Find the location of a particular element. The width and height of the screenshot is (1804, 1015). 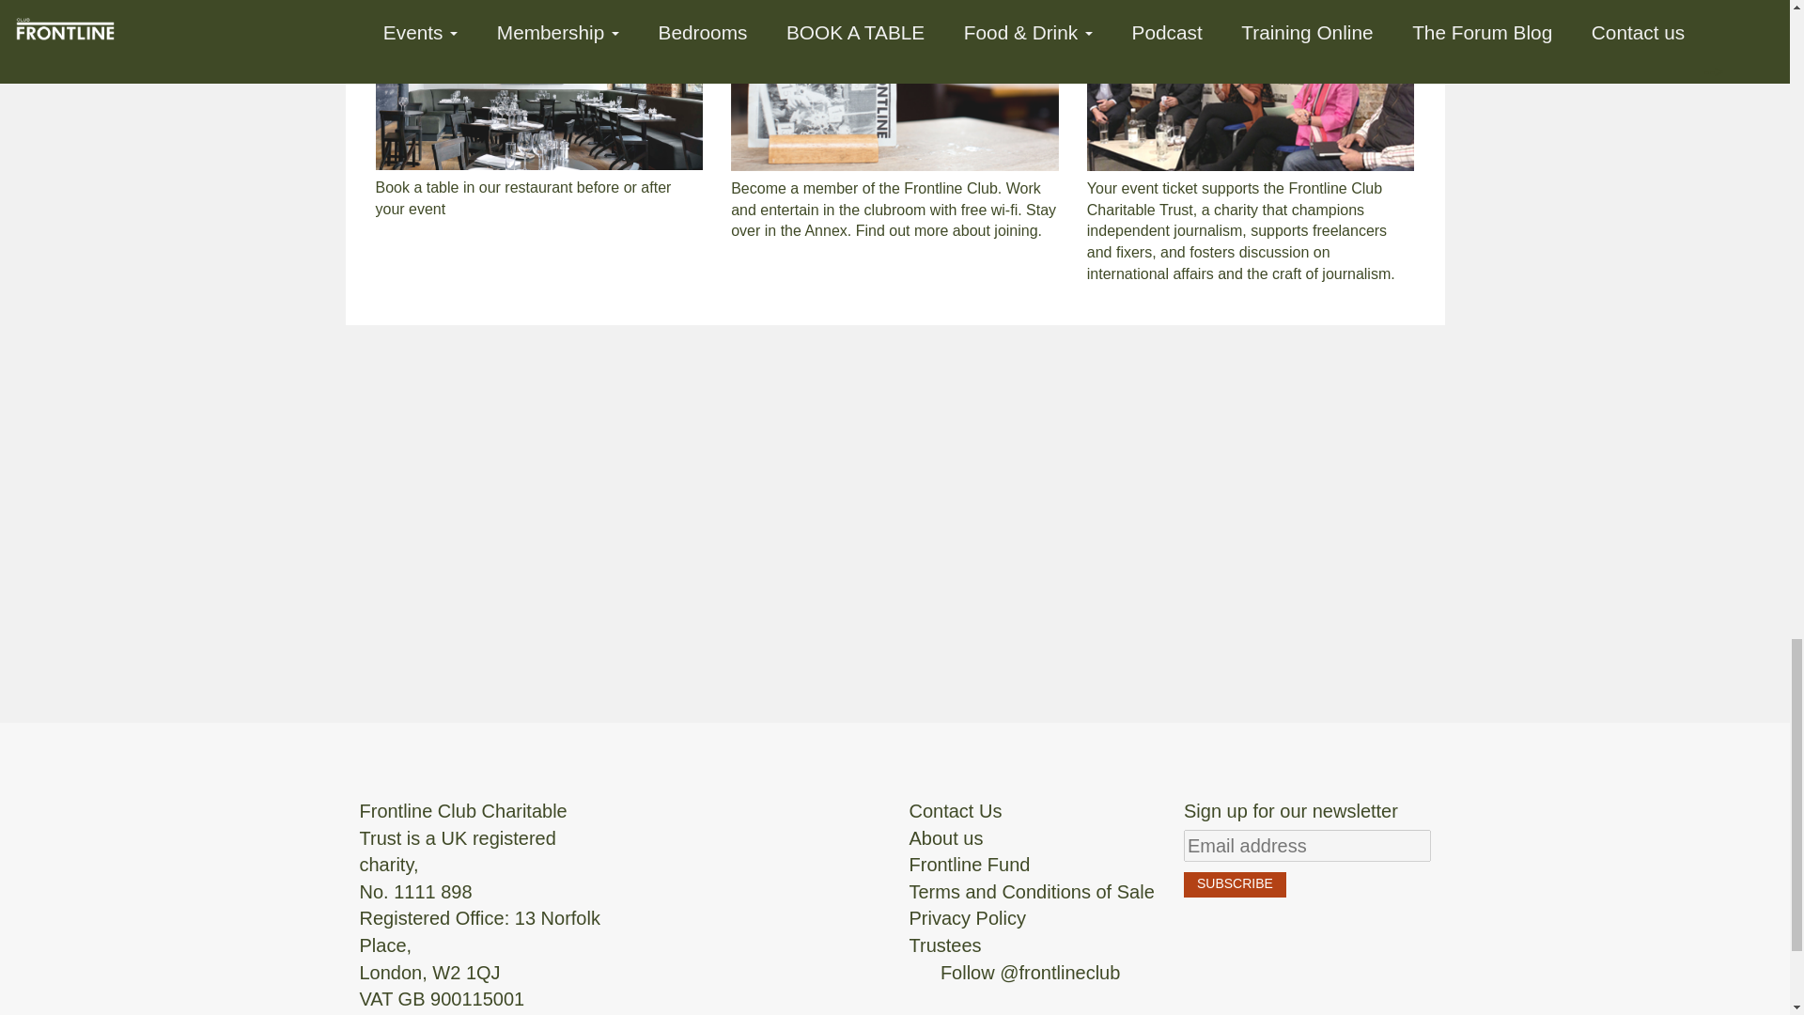

Privacy Policy is located at coordinates (968, 917).